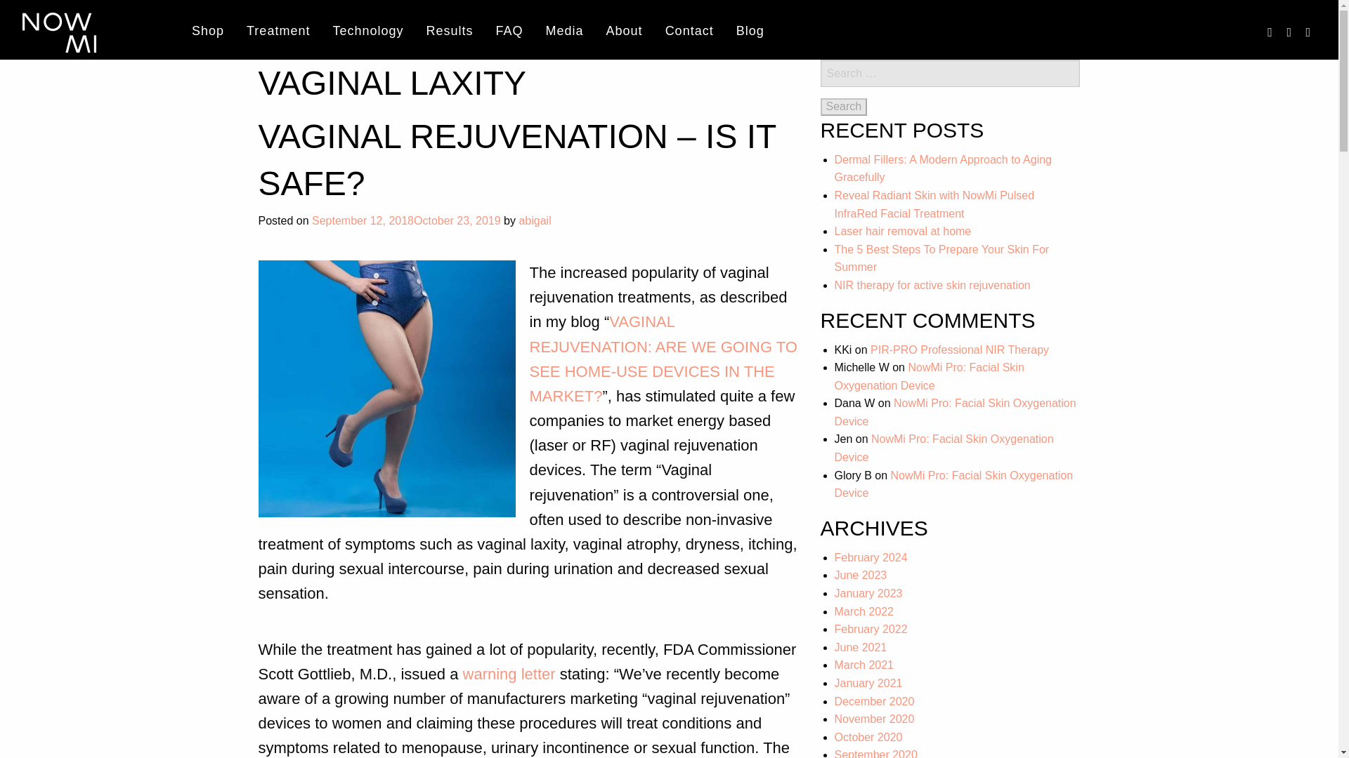  Describe the element at coordinates (843, 107) in the screenshot. I see `Search` at that location.